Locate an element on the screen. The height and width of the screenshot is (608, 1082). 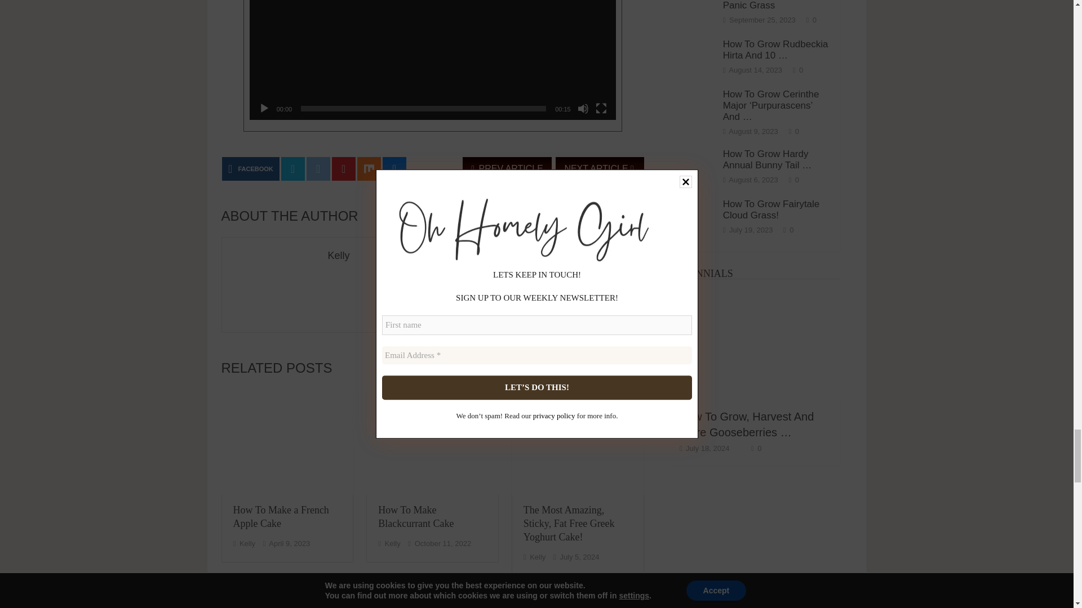
Mute is located at coordinates (583, 108).